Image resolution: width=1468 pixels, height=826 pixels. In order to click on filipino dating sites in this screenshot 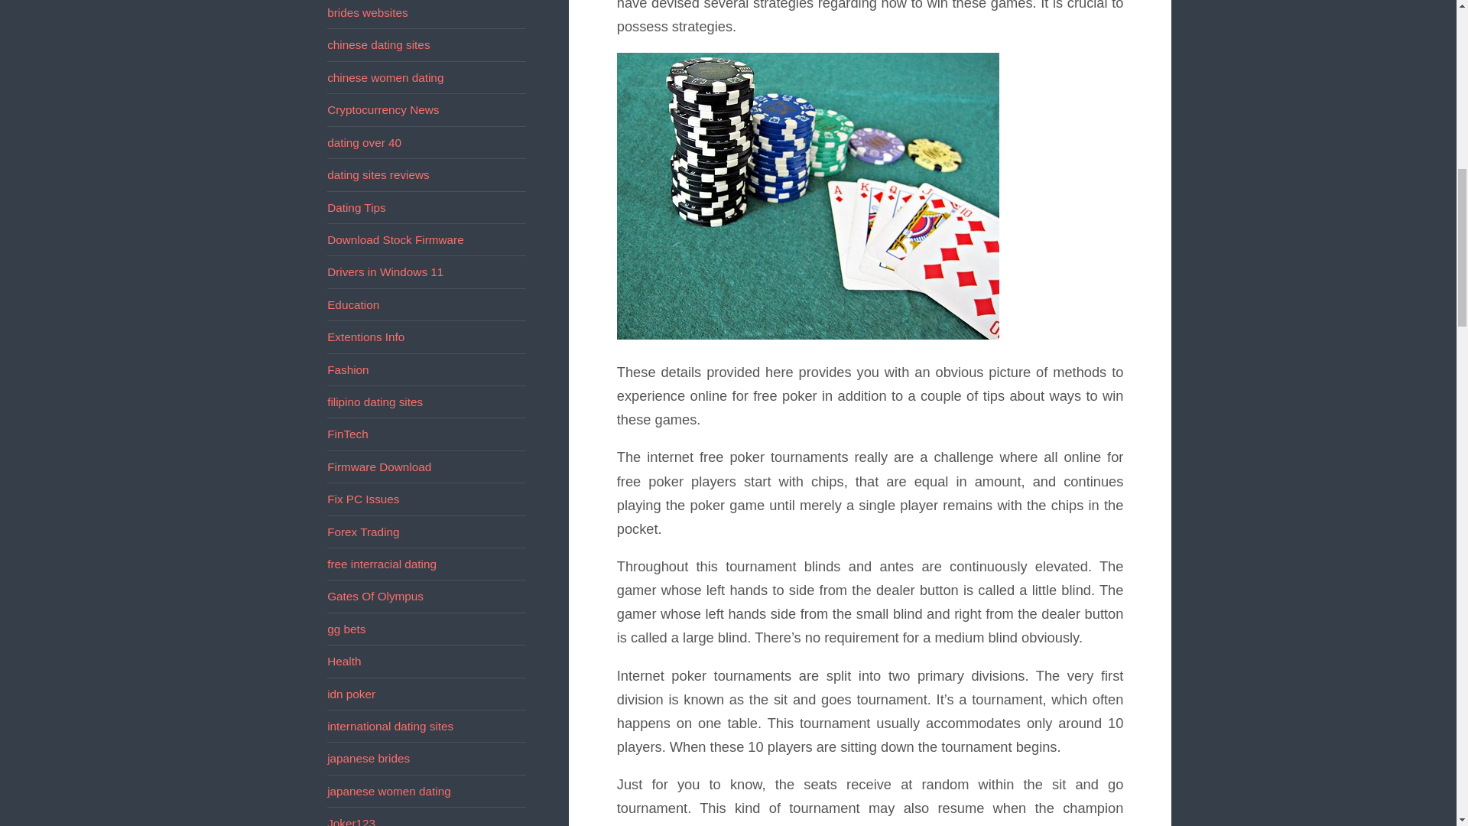, I will do `click(375, 402)`.